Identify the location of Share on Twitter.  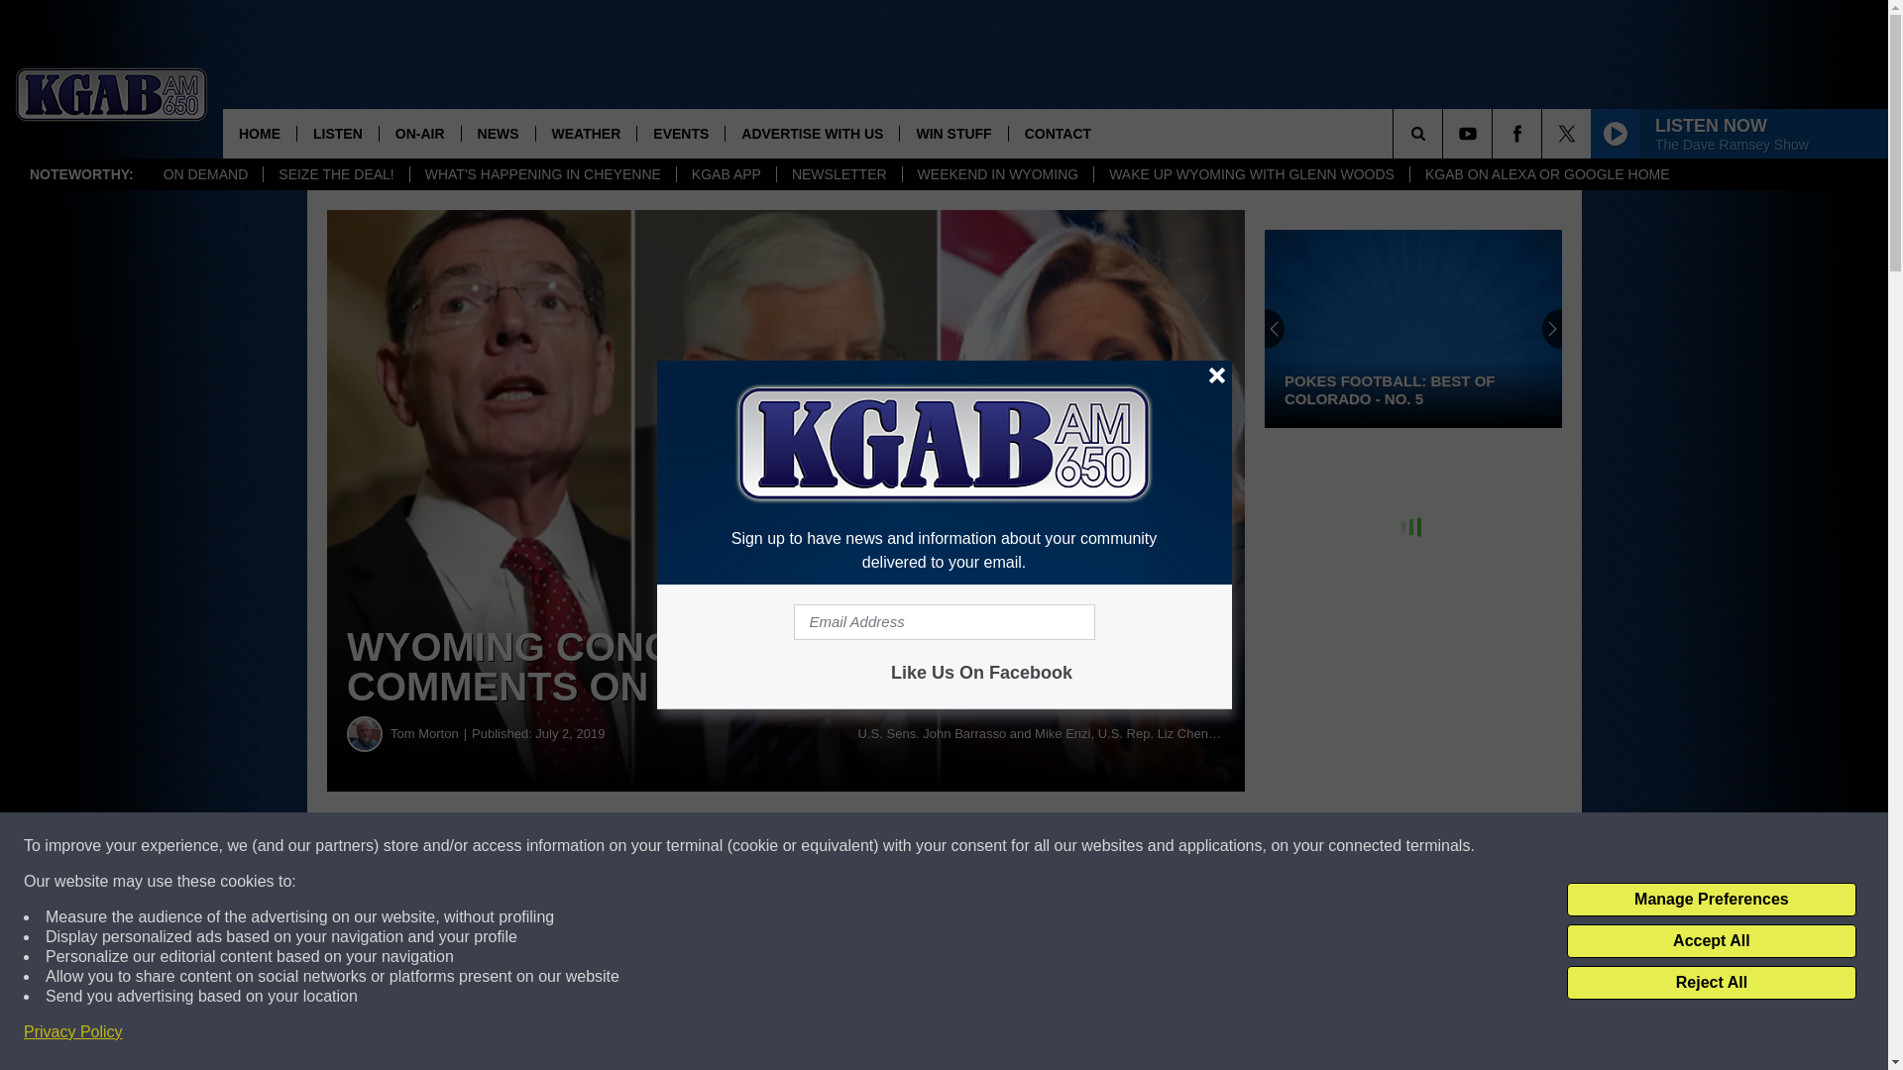
(969, 846).